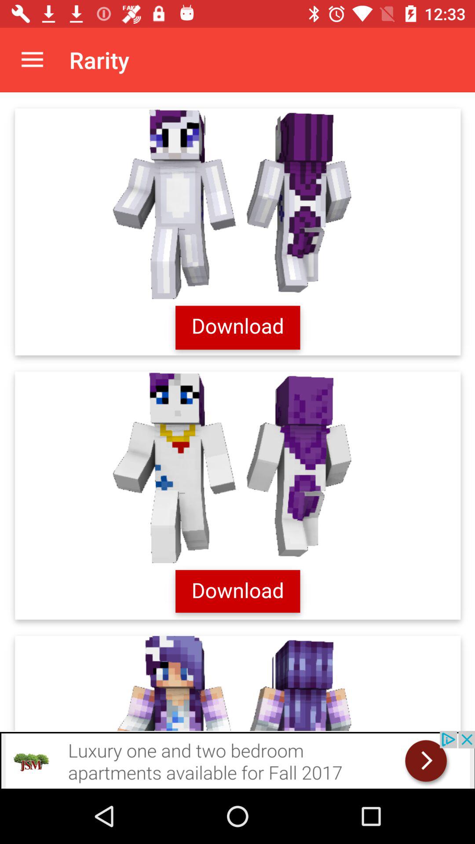 Image resolution: width=475 pixels, height=844 pixels. What do you see at coordinates (237, 760) in the screenshot?
I see `advertisement` at bounding box center [237, 760].